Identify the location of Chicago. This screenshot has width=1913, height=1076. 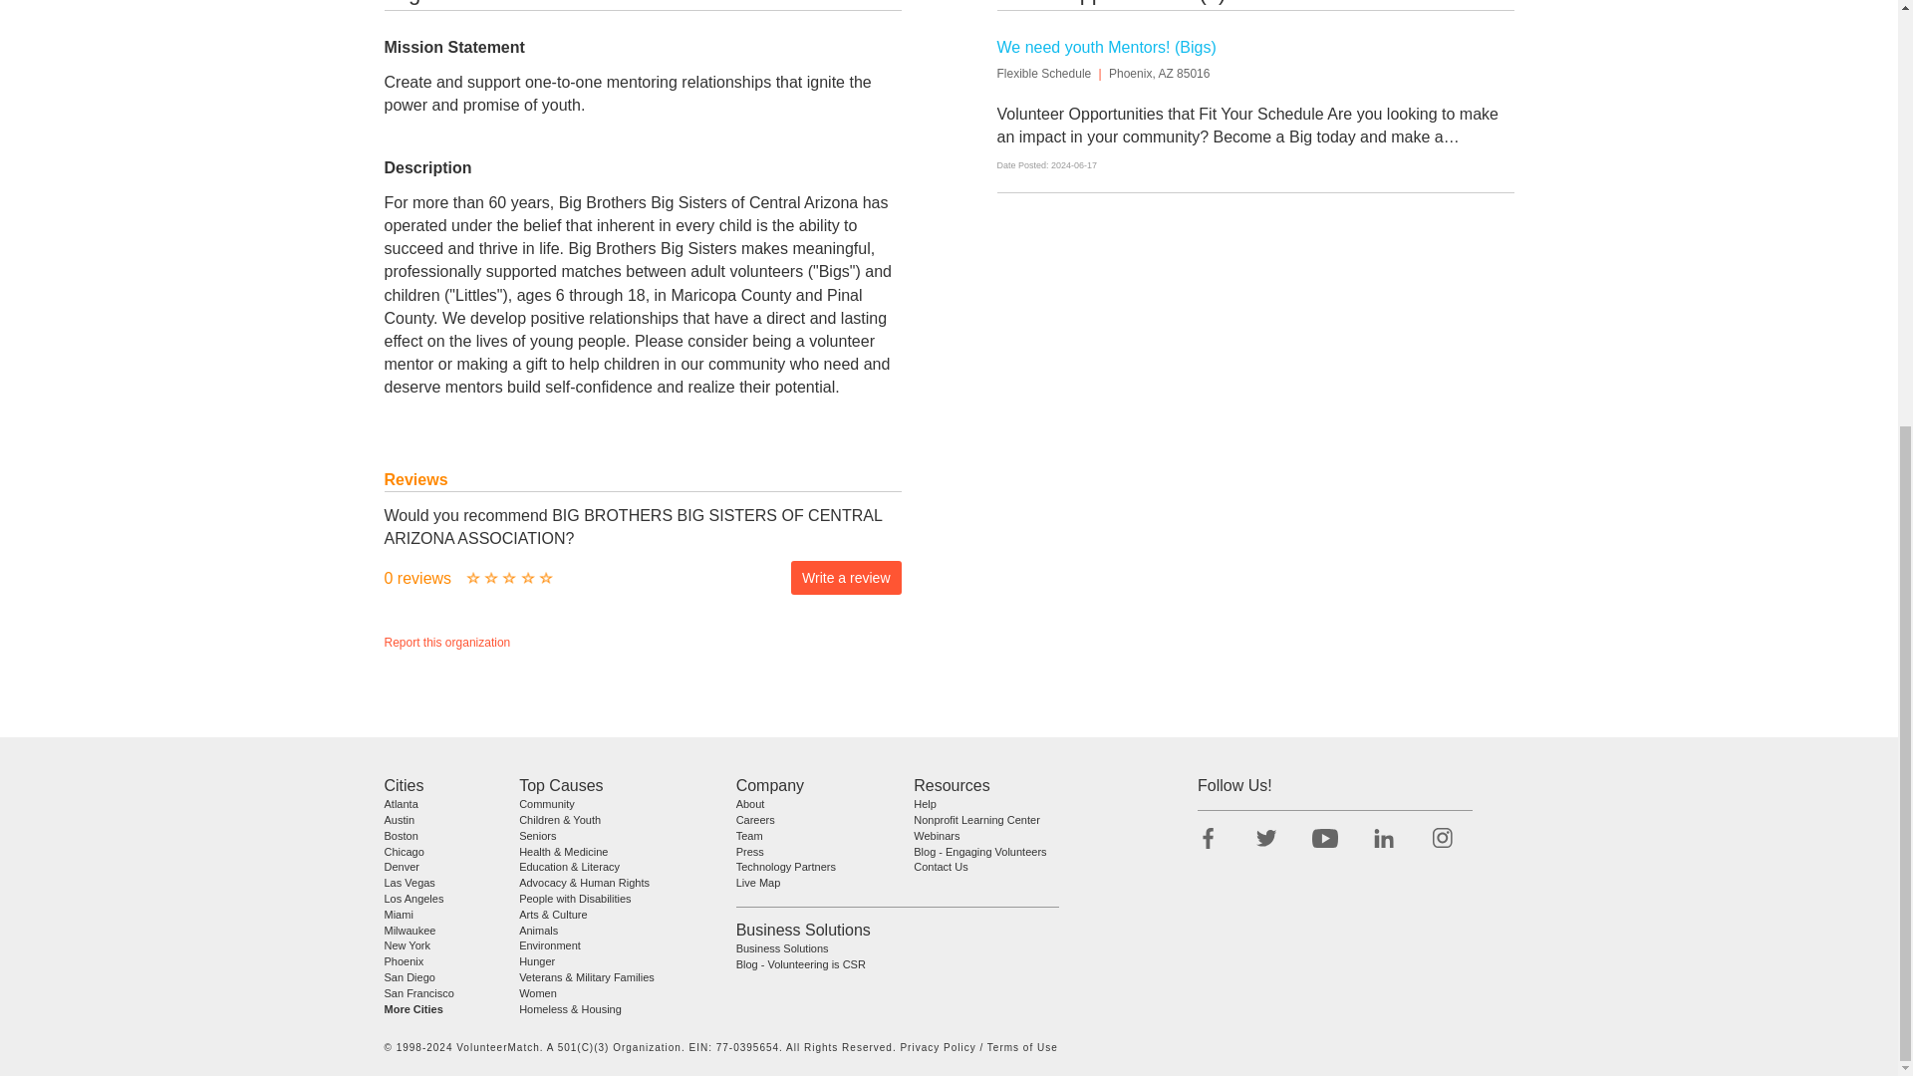
(405, 850).